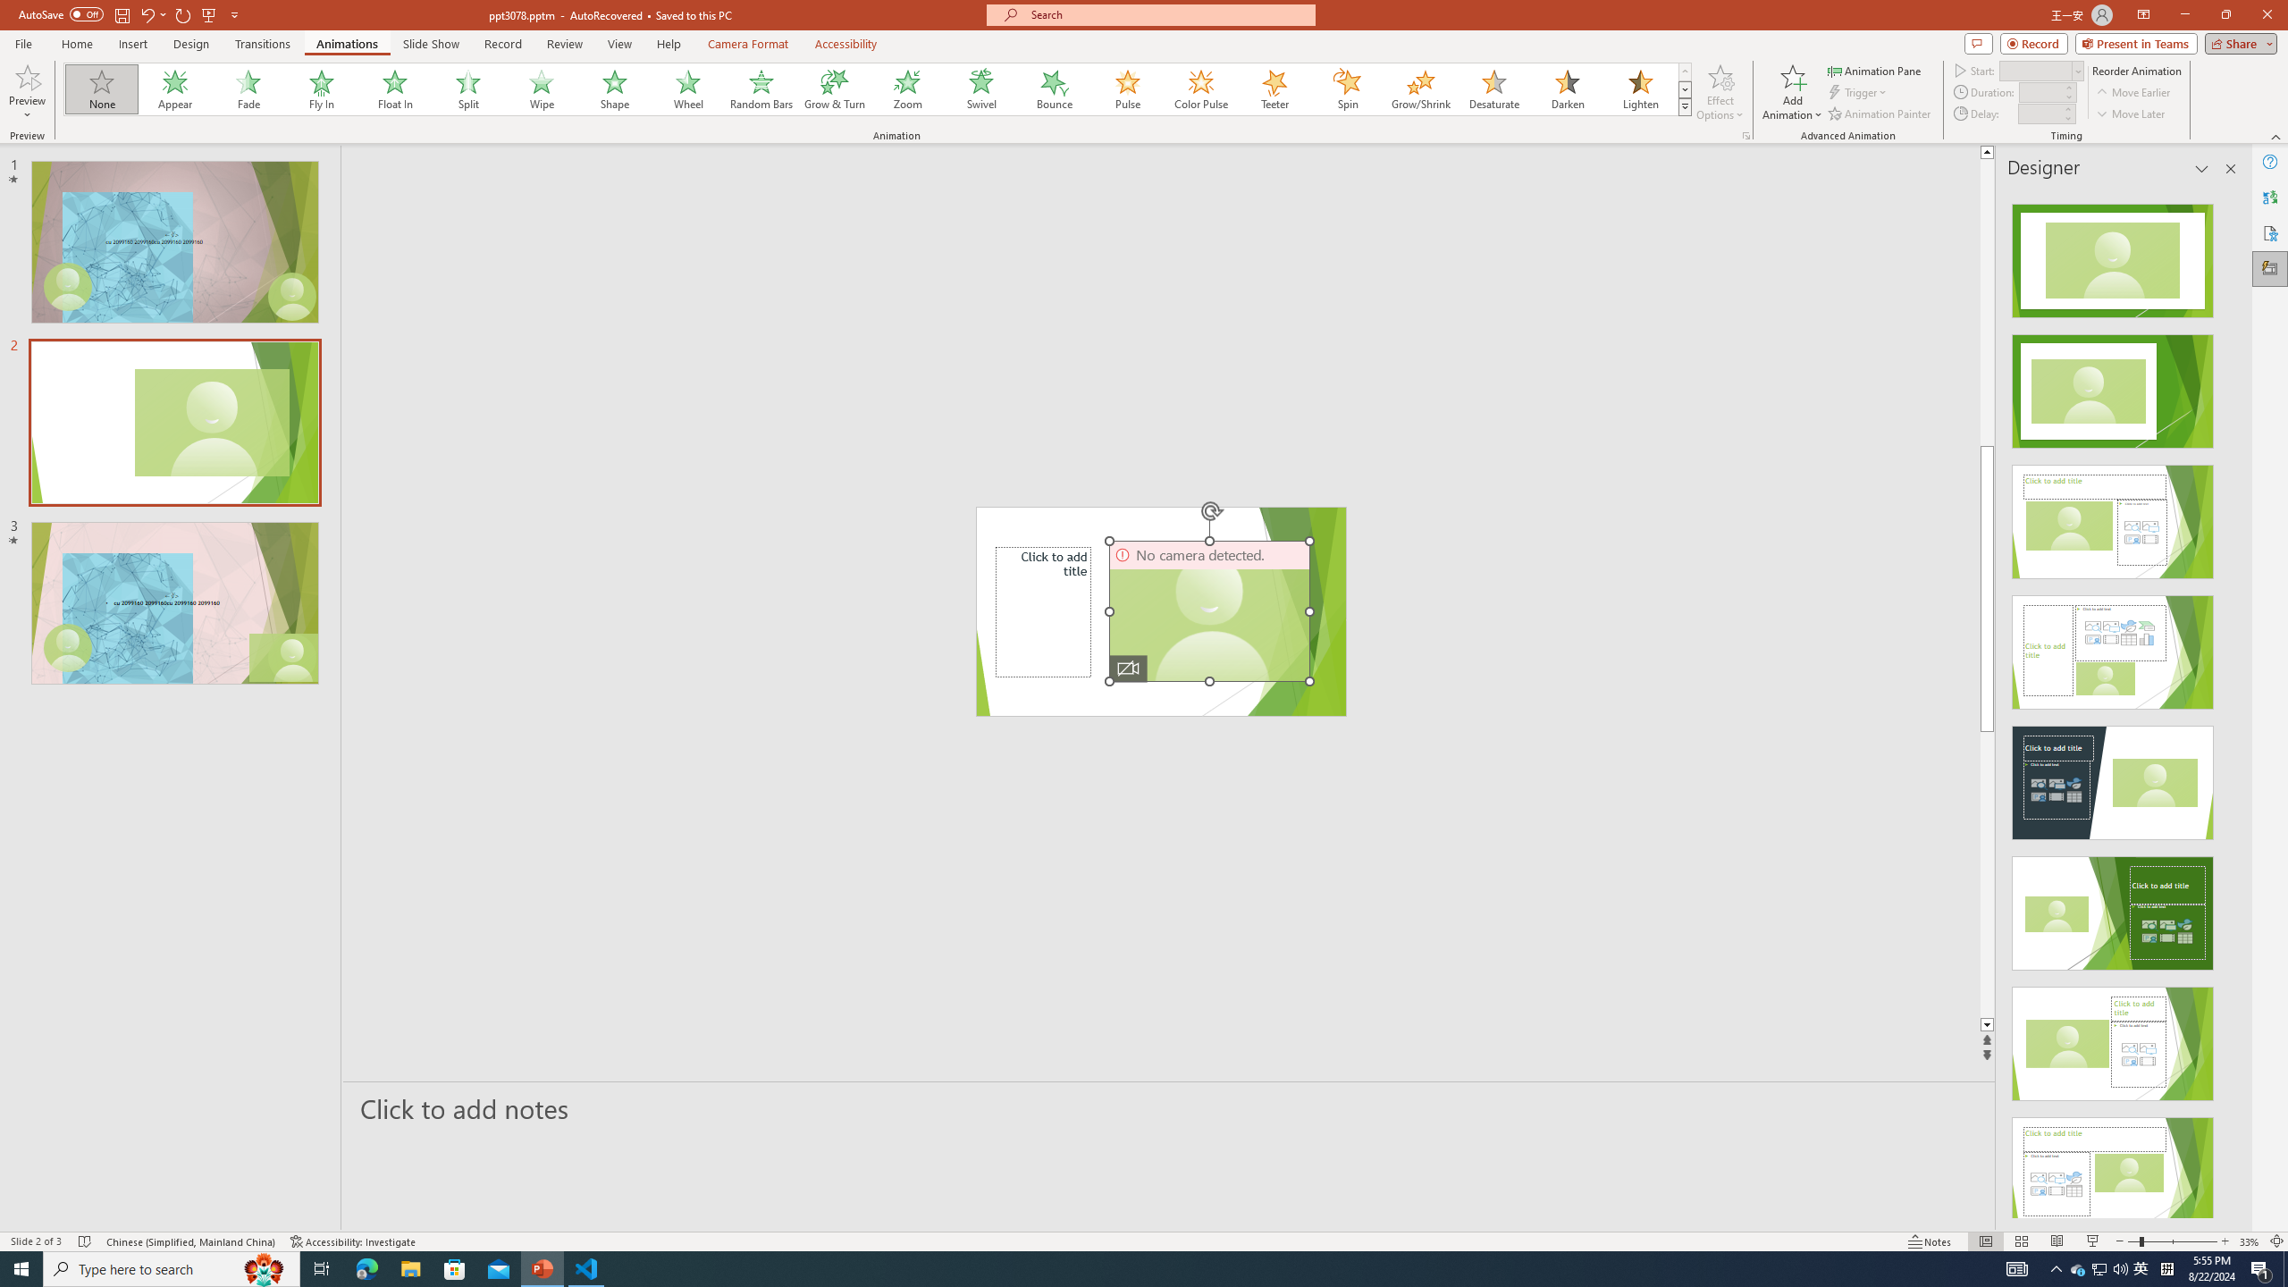  I want to click on Move Earlier, so click(2132, 93).